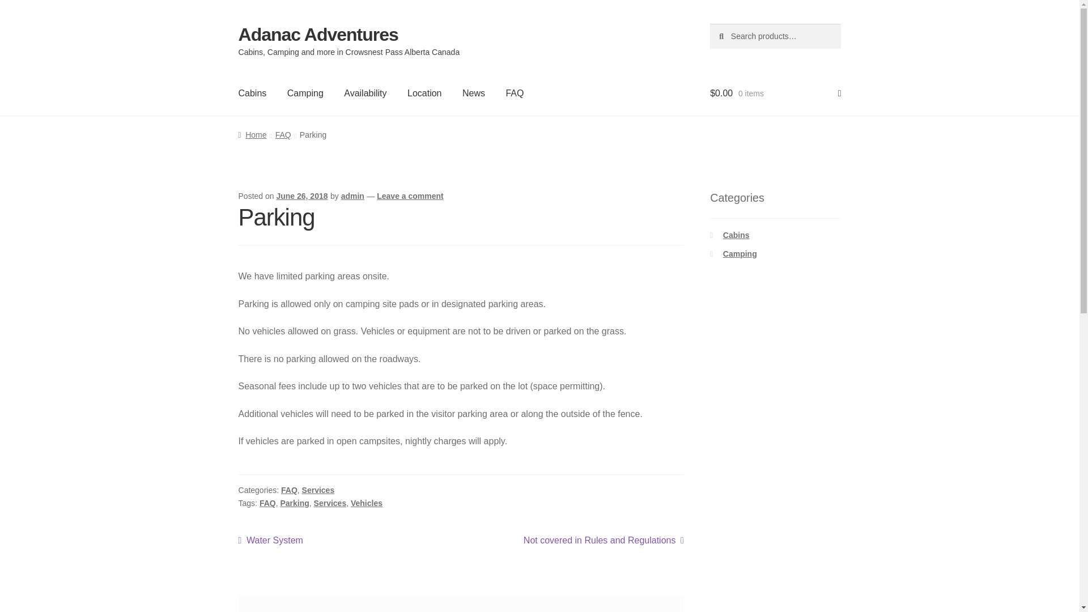 This screenshot has height=612, width=1088. I want to click on Search, so click(709, 24).